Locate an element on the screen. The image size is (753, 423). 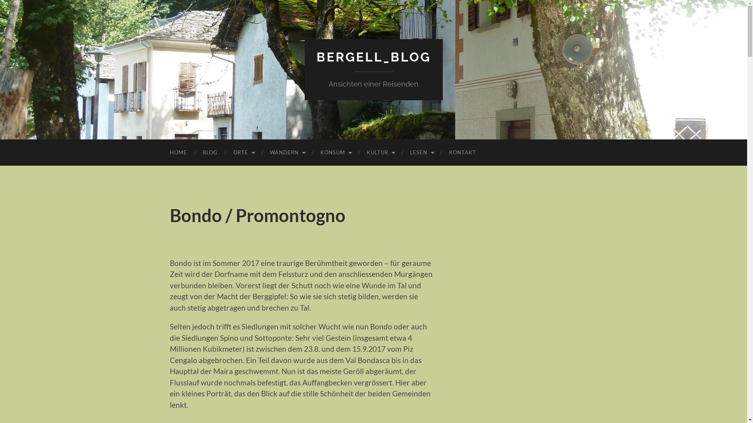
WANDERN is located at coordinates (287, 153).